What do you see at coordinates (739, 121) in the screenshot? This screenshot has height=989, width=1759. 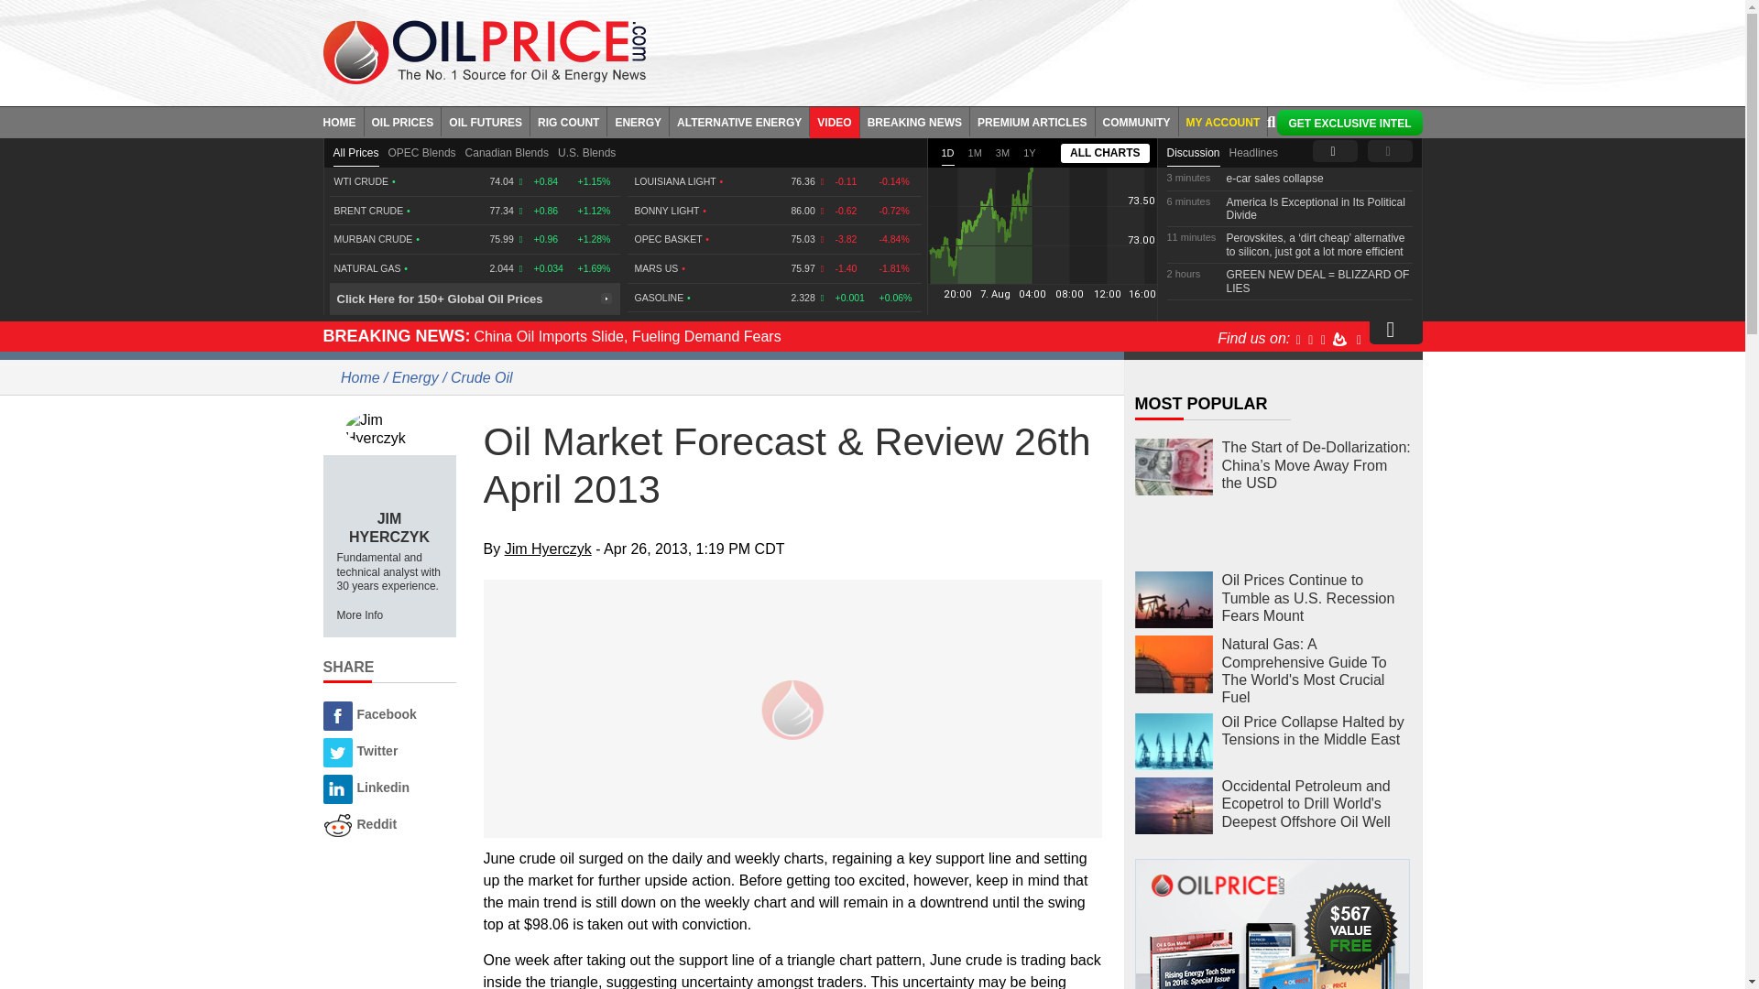 I see `ALTERNATIVE ENERGY` at bounding box center [739, 121].